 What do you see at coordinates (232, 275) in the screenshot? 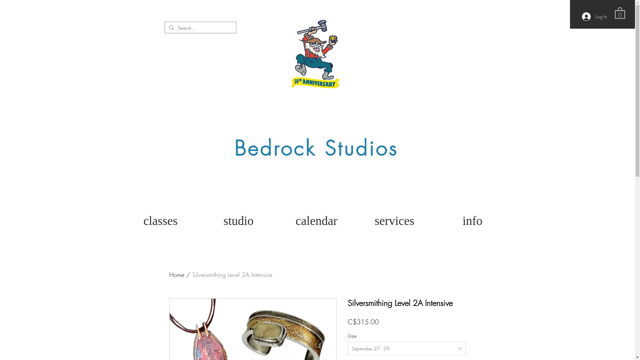
I see `Silversmithing Level 2A Intensive` at bounding box center [232, 275].